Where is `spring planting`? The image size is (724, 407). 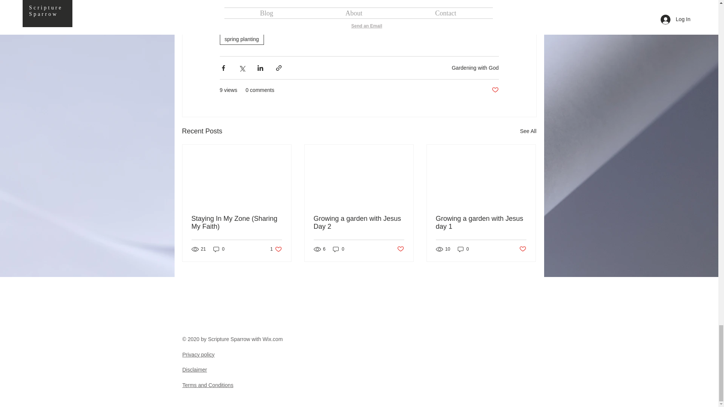
spring planting is located at coordinates (241, 39).